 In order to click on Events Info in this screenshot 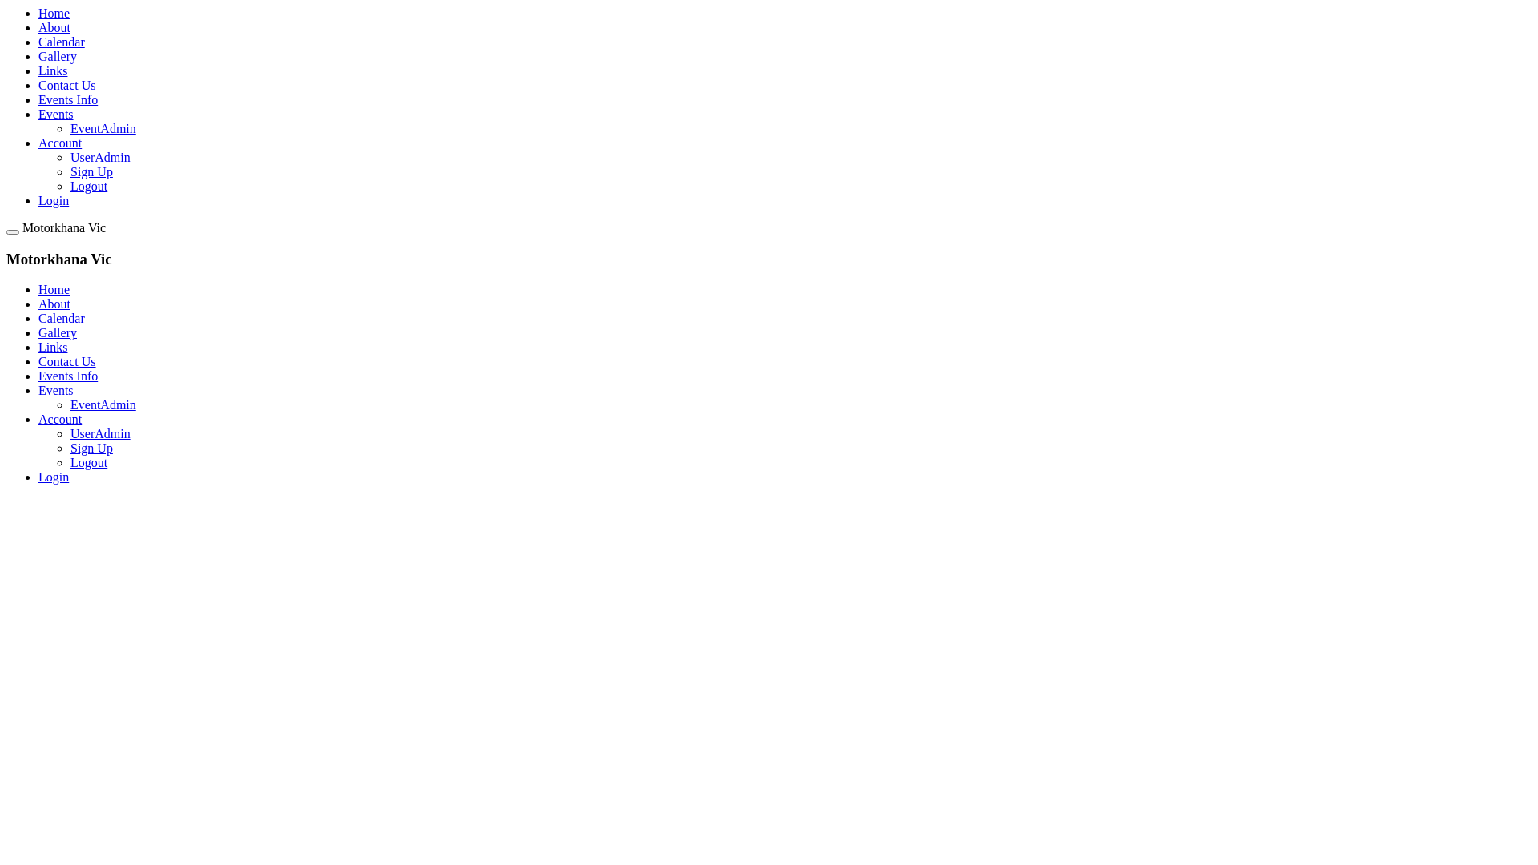, I will do `click(68, 376)`.